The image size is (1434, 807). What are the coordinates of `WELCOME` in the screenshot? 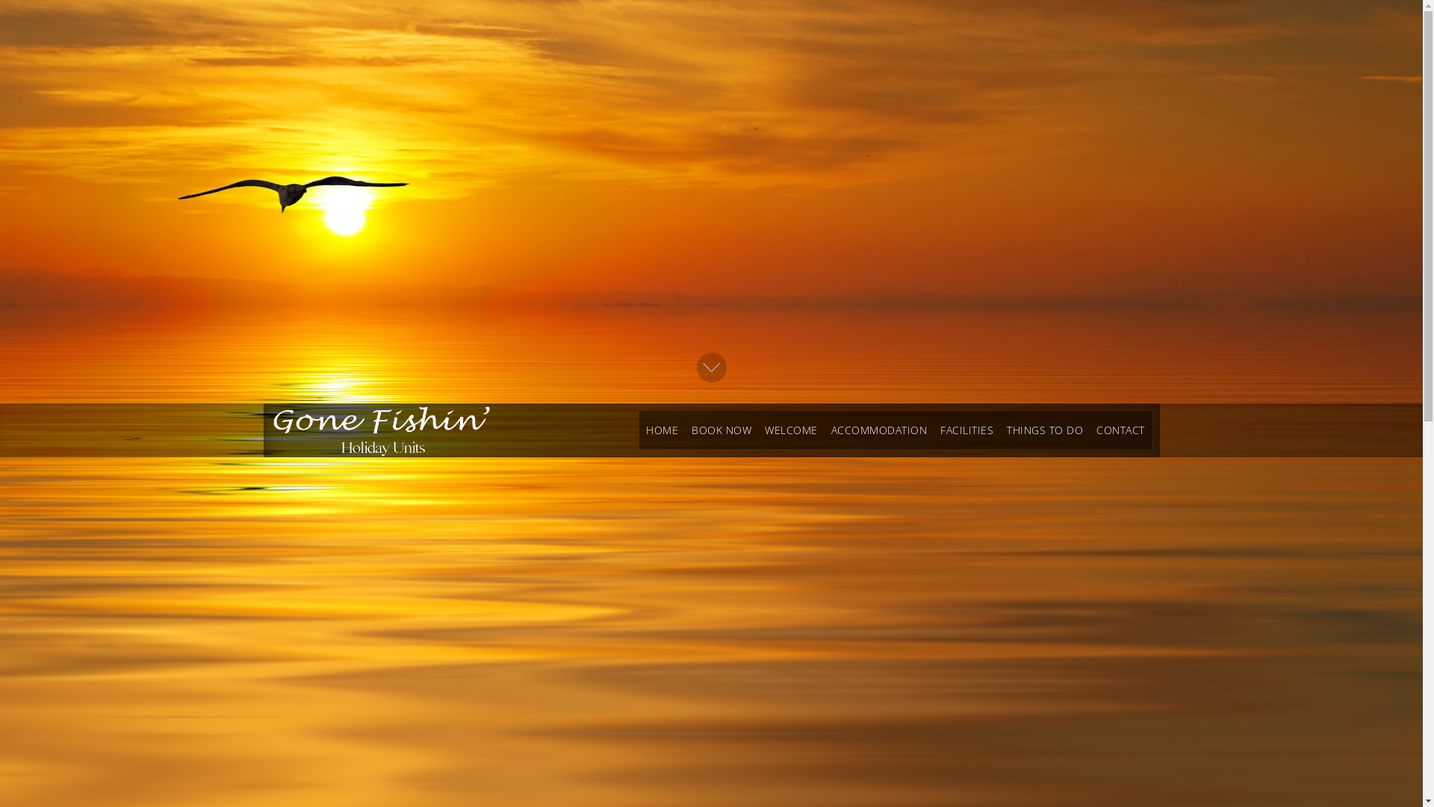 It's located at (792, 430).